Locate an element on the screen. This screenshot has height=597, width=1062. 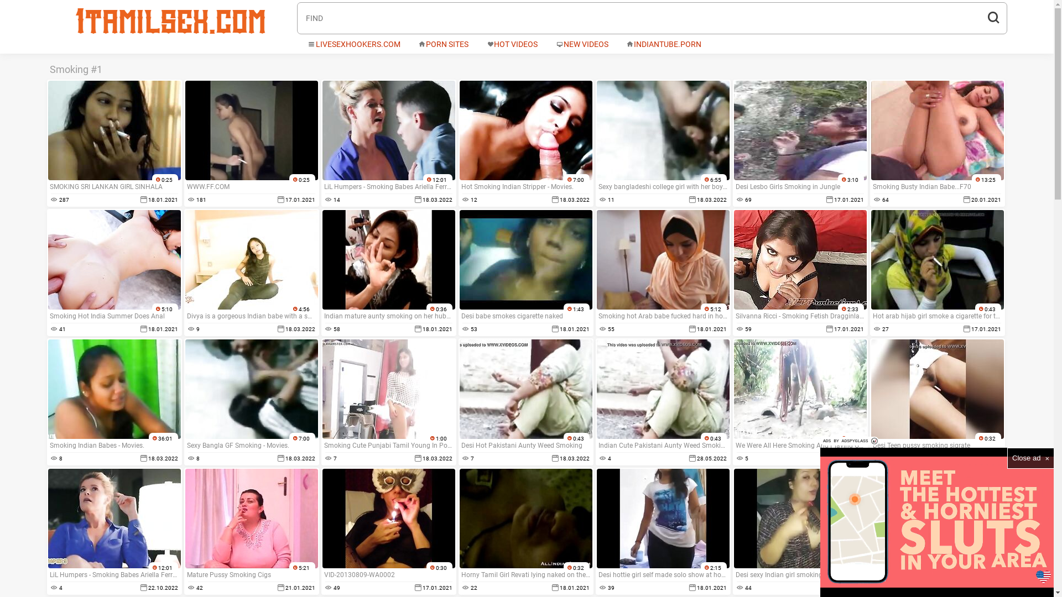
PORN SITES is located at coordinates (444, 45).